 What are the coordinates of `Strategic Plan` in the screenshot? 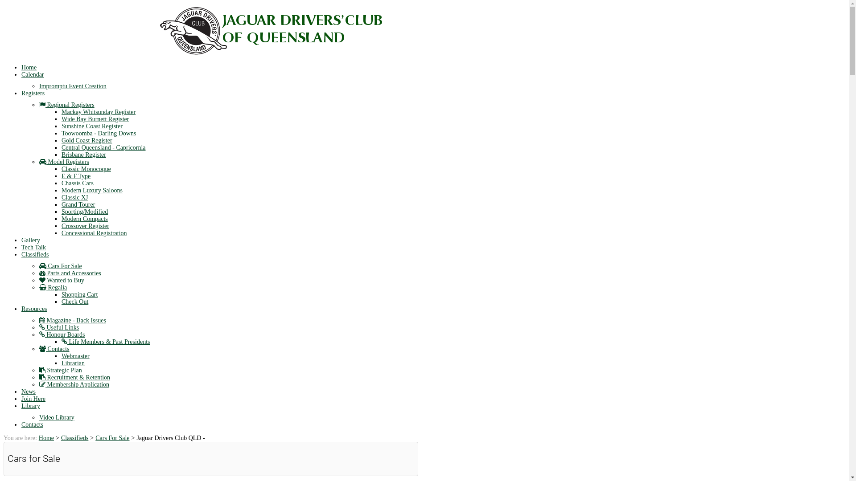 It's located at (61, 371).